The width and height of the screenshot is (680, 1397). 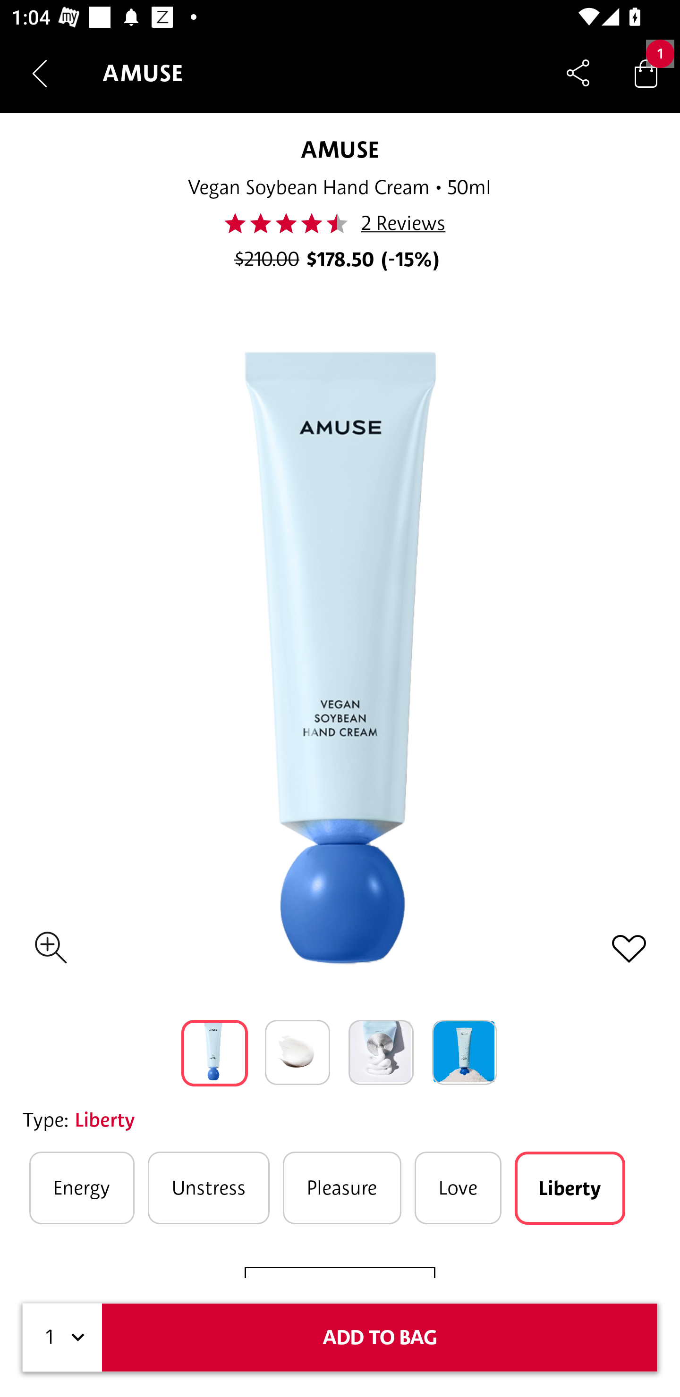 I want to click on Pleasure, so click(x=342, y=1187).